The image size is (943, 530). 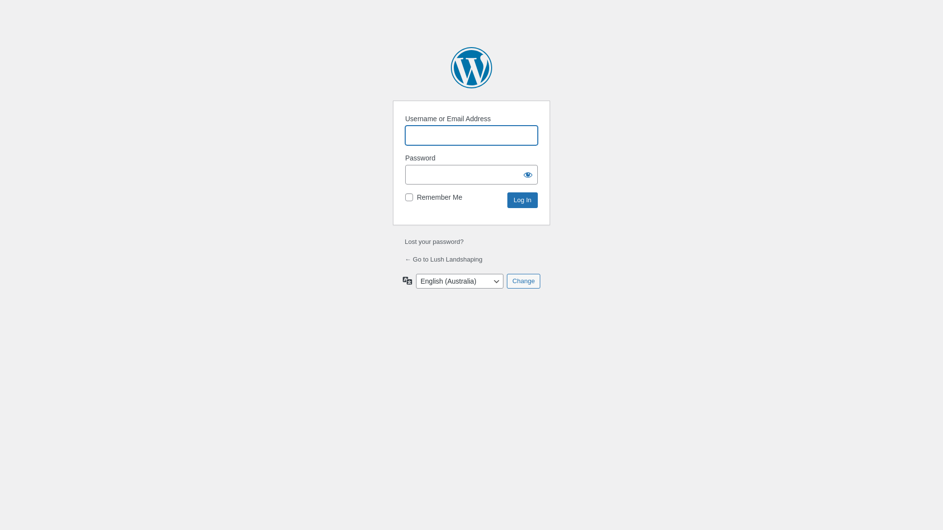 I want to click on Log In, so click(x=523, y=200).